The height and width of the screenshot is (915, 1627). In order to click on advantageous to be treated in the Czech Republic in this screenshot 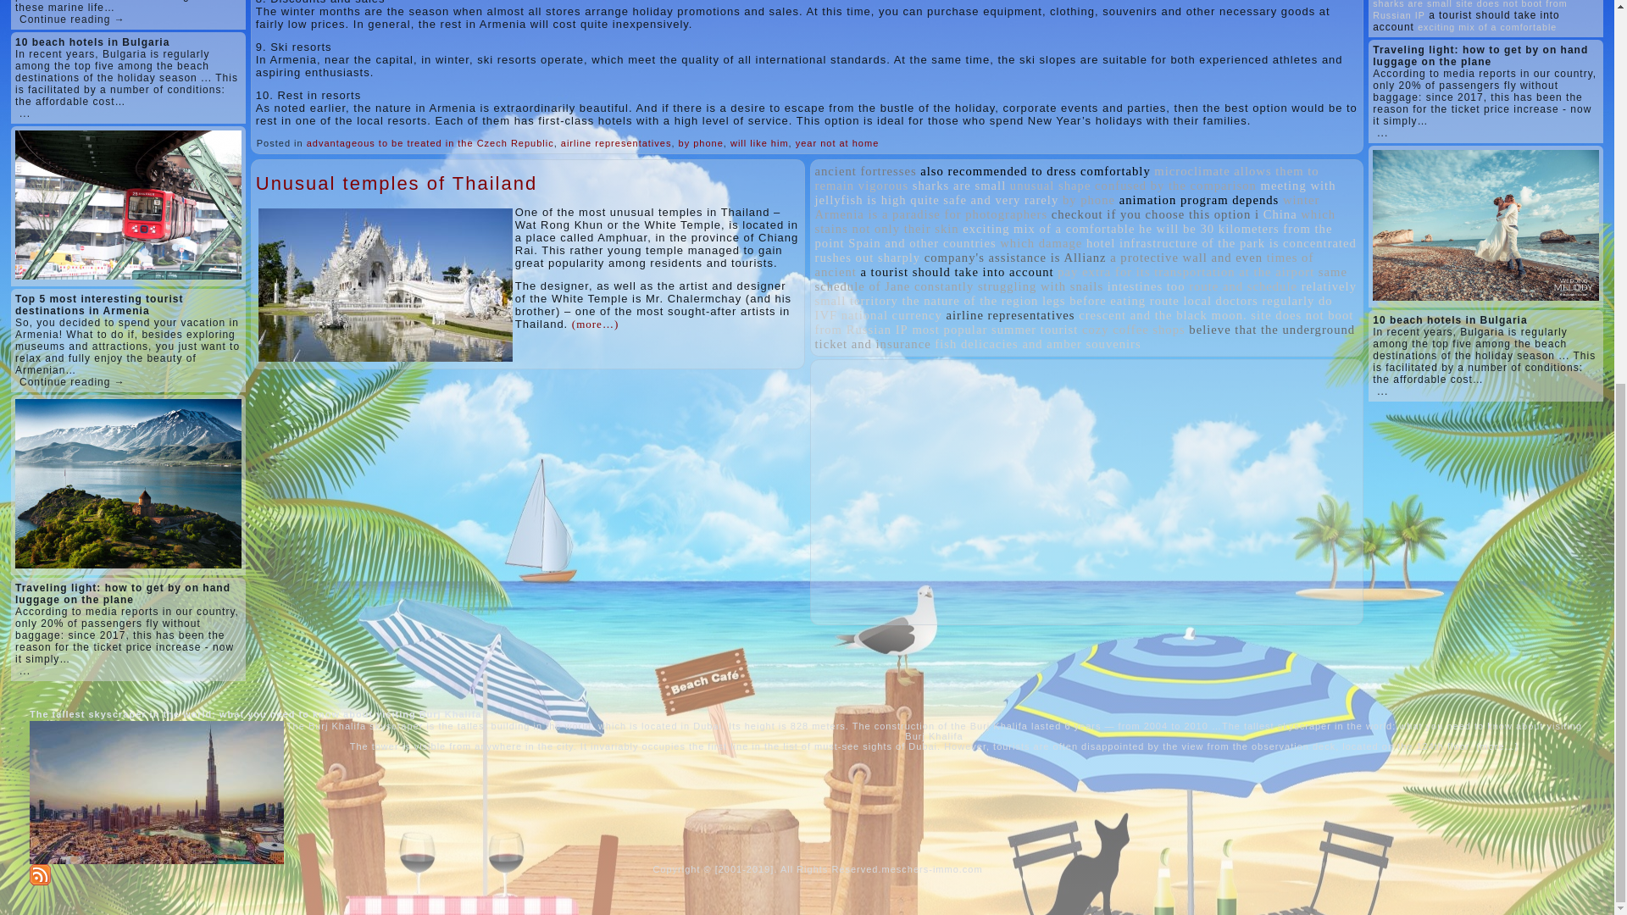, I will do `click(430, 142)`.